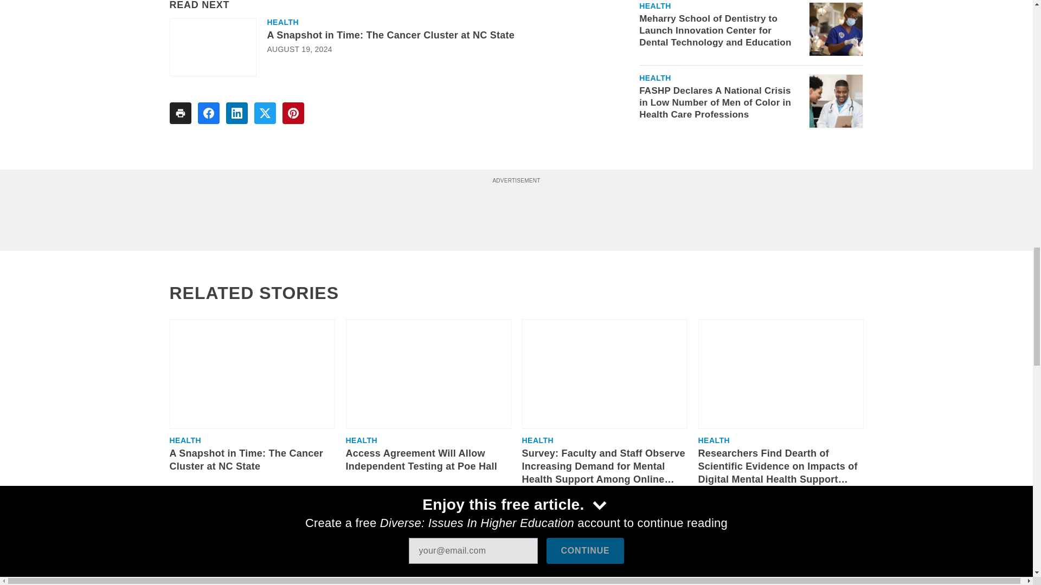  What do you see at coordinates (208, 113) in the screenshot?
I see `Share To facebook` at bounding box center [208, 113].